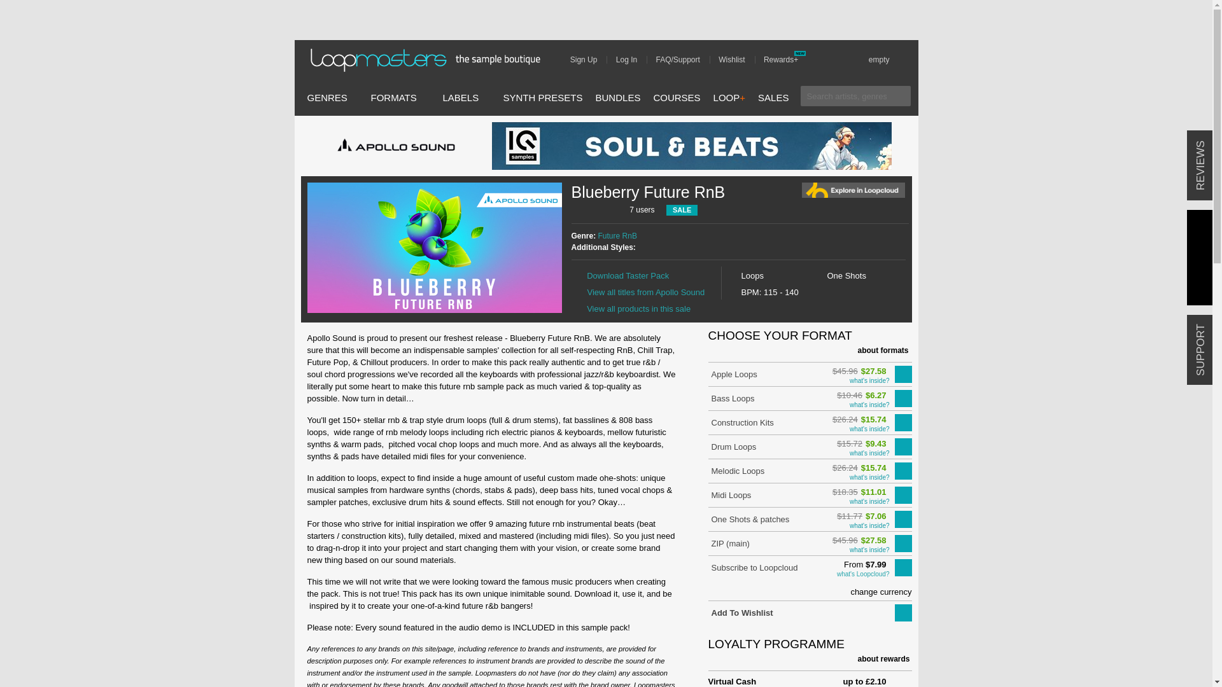 The image size is (1222, 687). Describe the element at coordinates (429, 60) in the screenshot. I see `Loopmasters - the sample boutique` at that location.